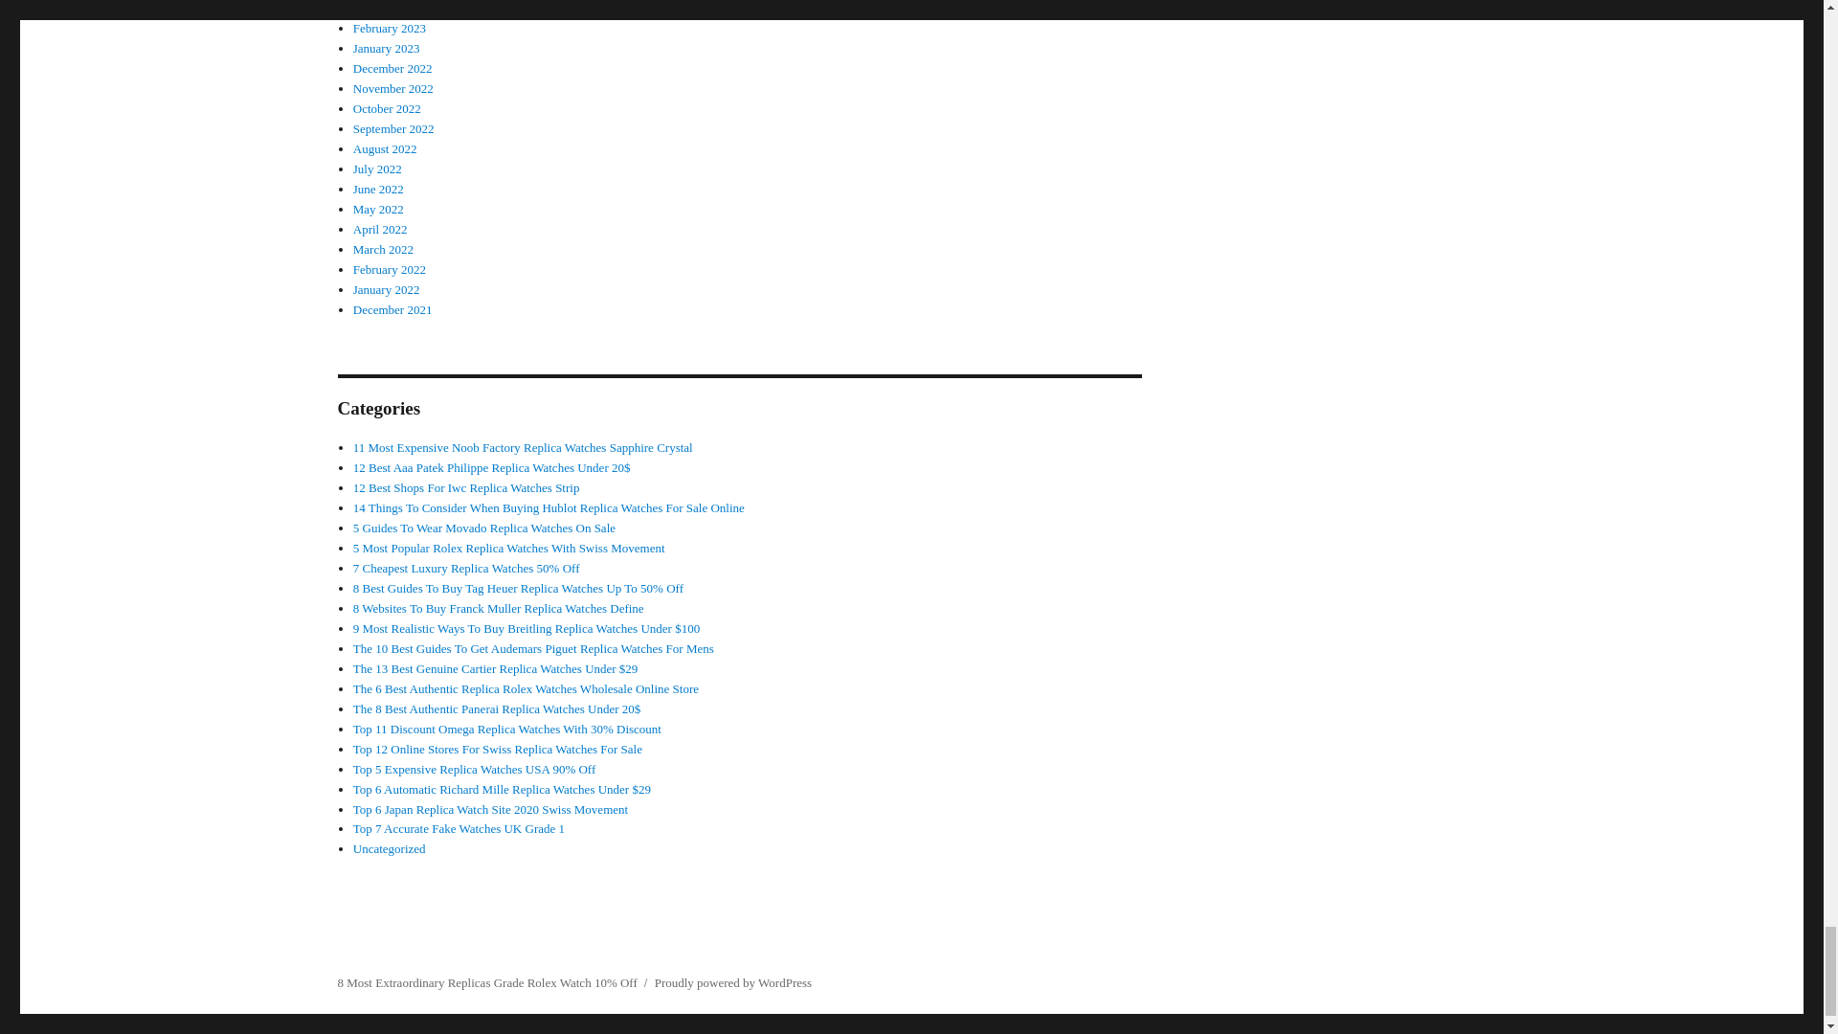  Describe the element at coordinates (385, 148) in the screenshot. I see `August 2022` at that location.